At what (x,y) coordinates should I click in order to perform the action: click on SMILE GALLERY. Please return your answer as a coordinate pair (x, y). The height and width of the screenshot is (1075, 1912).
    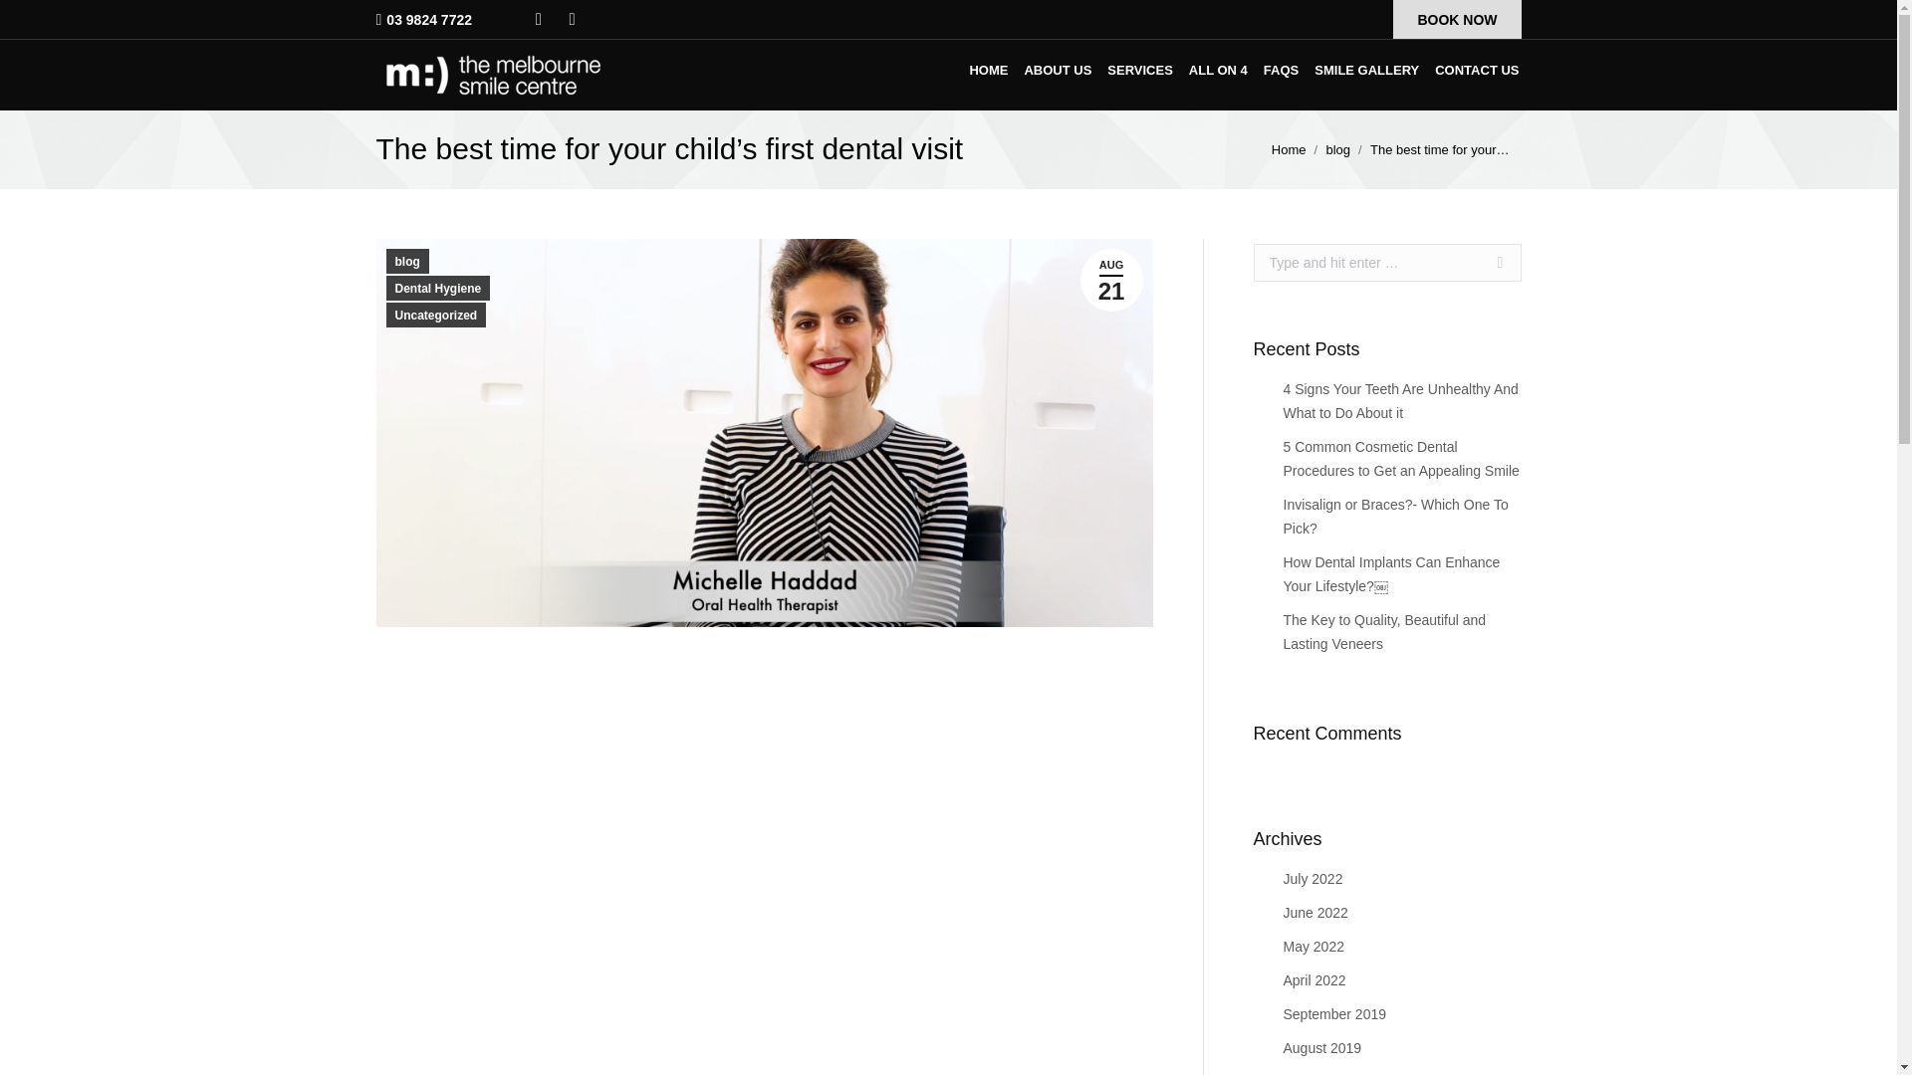
    Looking at the image, I should click on (1366, 70).